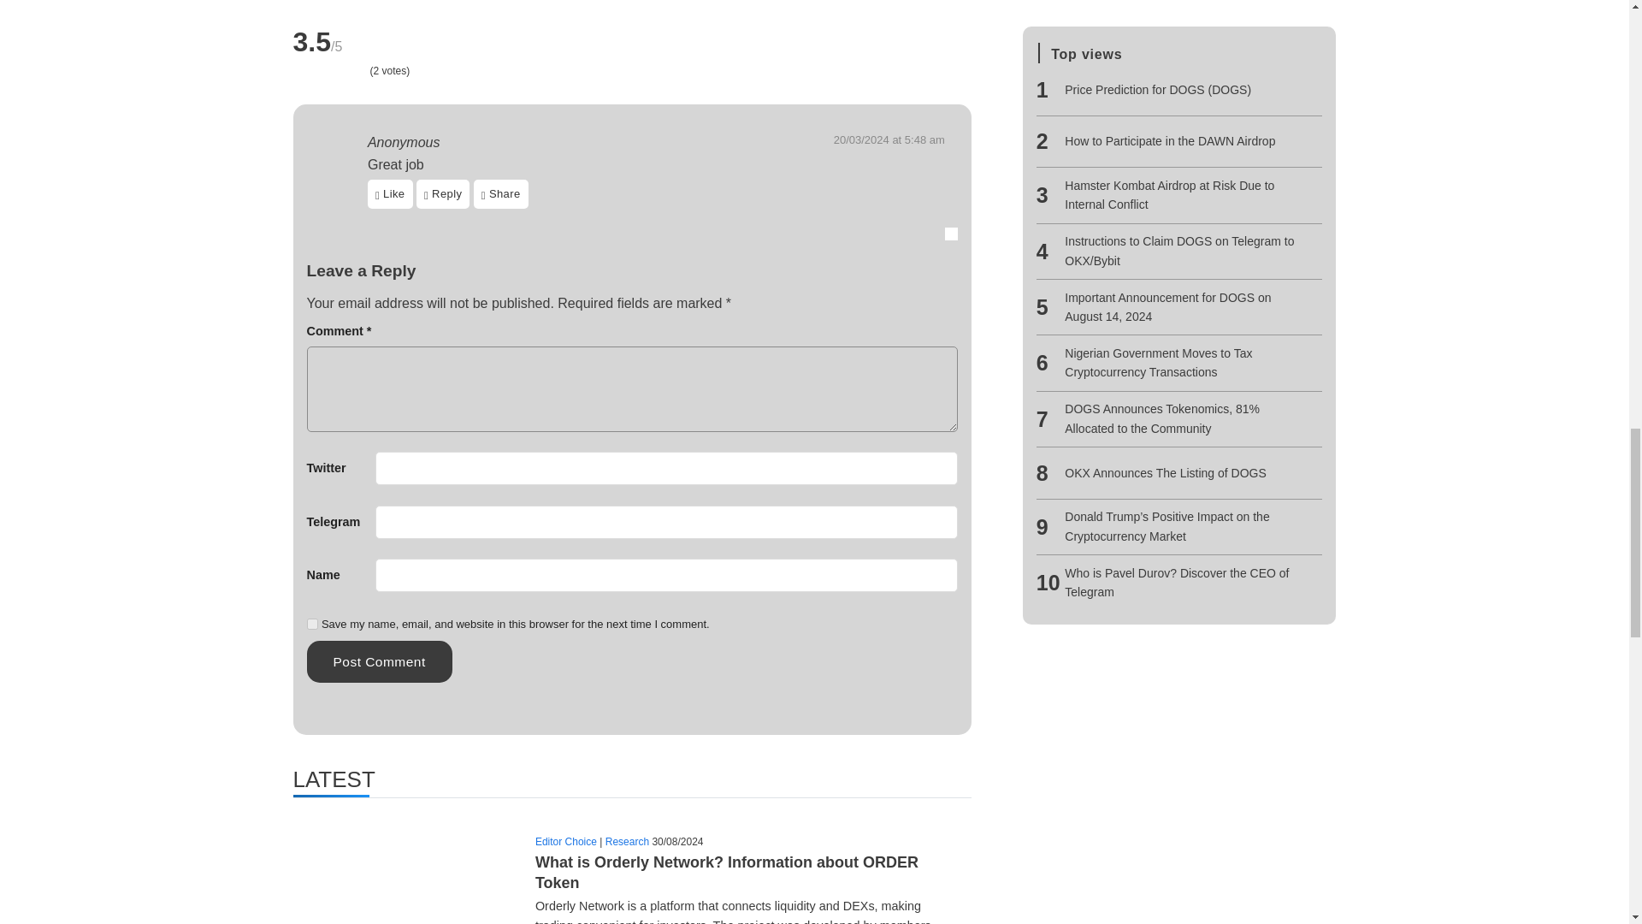 Image resolution: width=1642 pixels, height=924 pixels. Describe the element at coordinates (390, 193) in the screenshot. I see `Like` at that location.